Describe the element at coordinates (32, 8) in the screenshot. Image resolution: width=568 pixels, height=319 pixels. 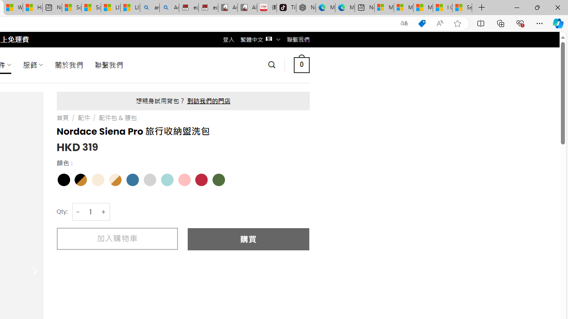
I see `Huge shark washes ashore at New York City beach | Watch` at that location.